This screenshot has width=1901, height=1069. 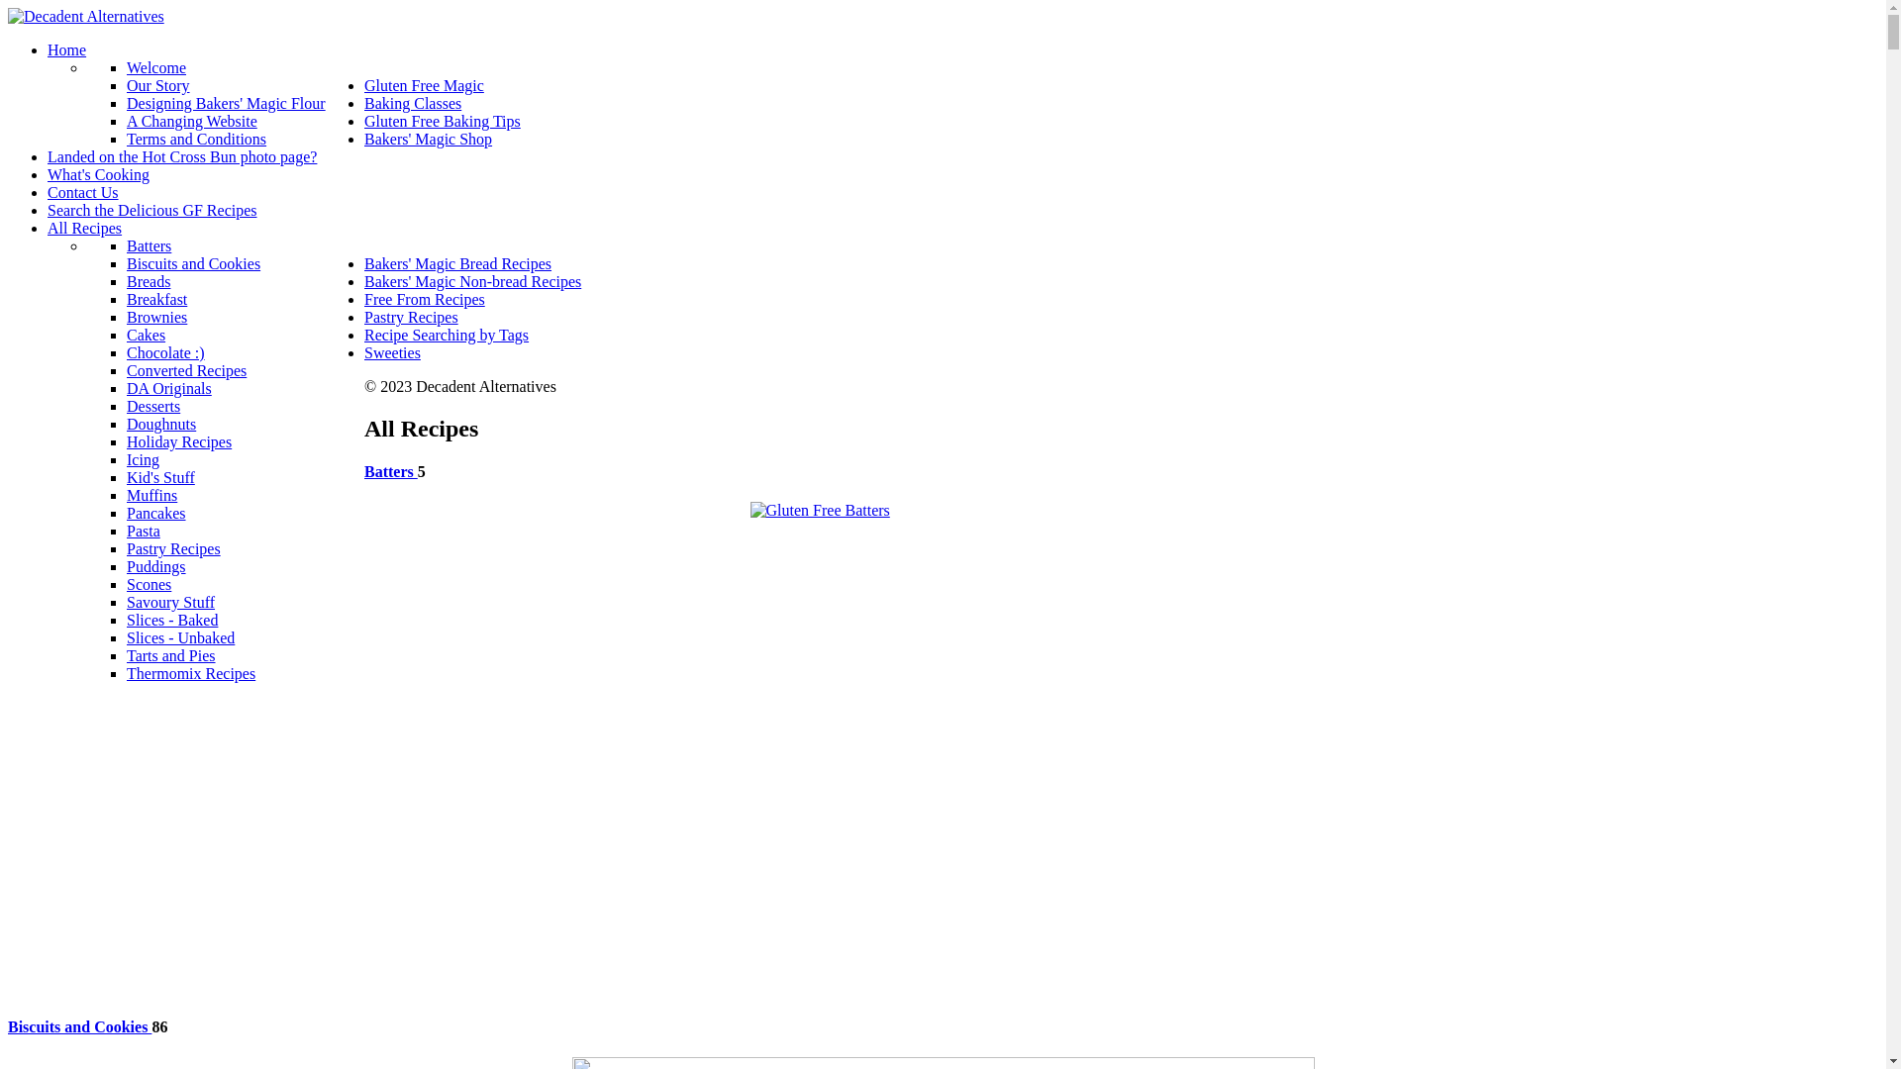 I want to click on Baking Classes, so click(x=413, y=103).